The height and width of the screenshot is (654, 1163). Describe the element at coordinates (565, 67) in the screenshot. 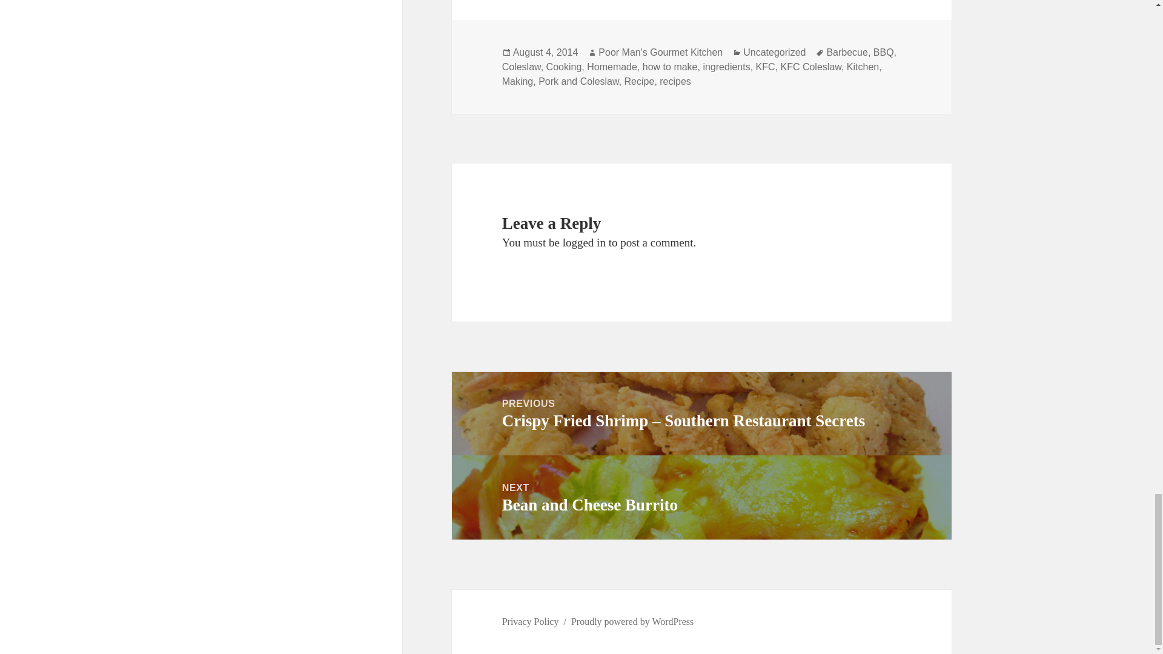

I see `Cooking` at that location.